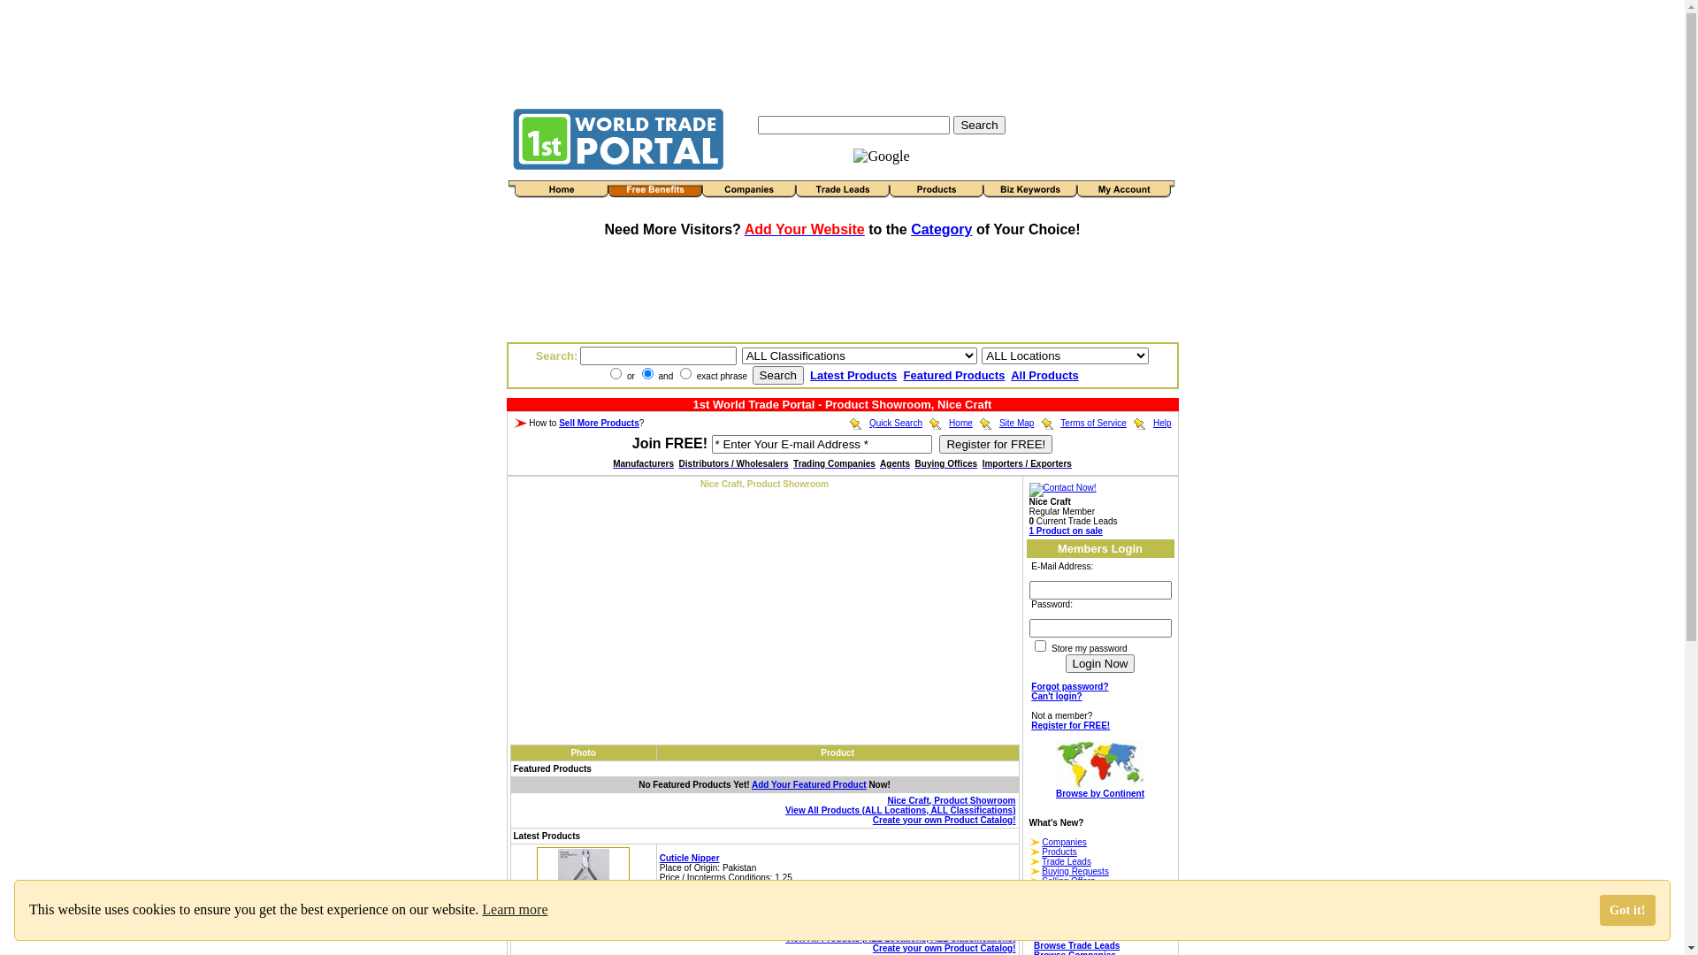 This screenshot has height=955, width=1698. What do you see at coordinates (1100, 663) in the screenshot?
I see `Login Now` at bounding box center [1100, 663].